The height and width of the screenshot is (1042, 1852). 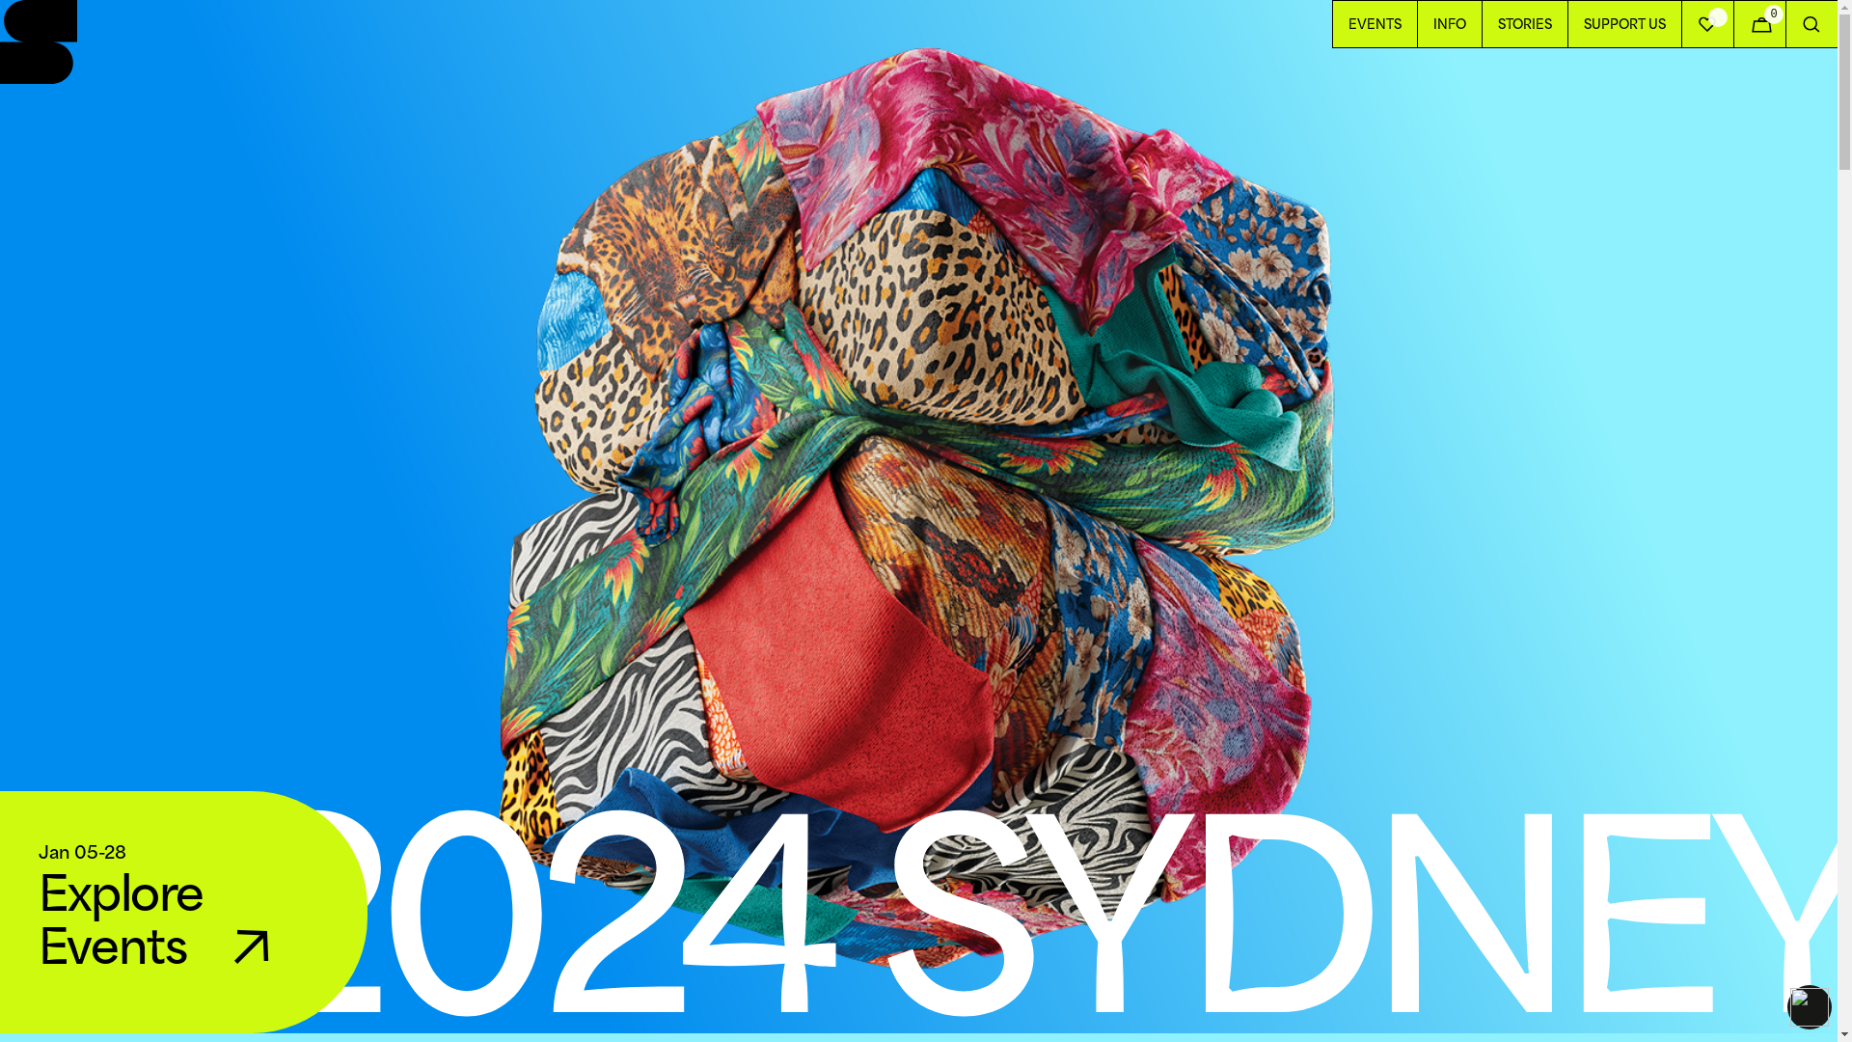 What do you see at coordinates (183, 913) in the screenshot?
I see `Jan 05-28
Explore
Events` at bounding box center [183, 913].